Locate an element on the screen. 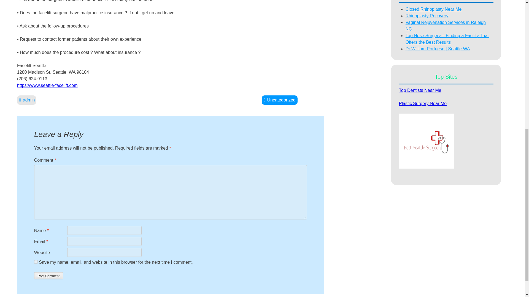 The image size is (529, 297). Plastic Surgery Near Me is located at coordinates (423, 103).